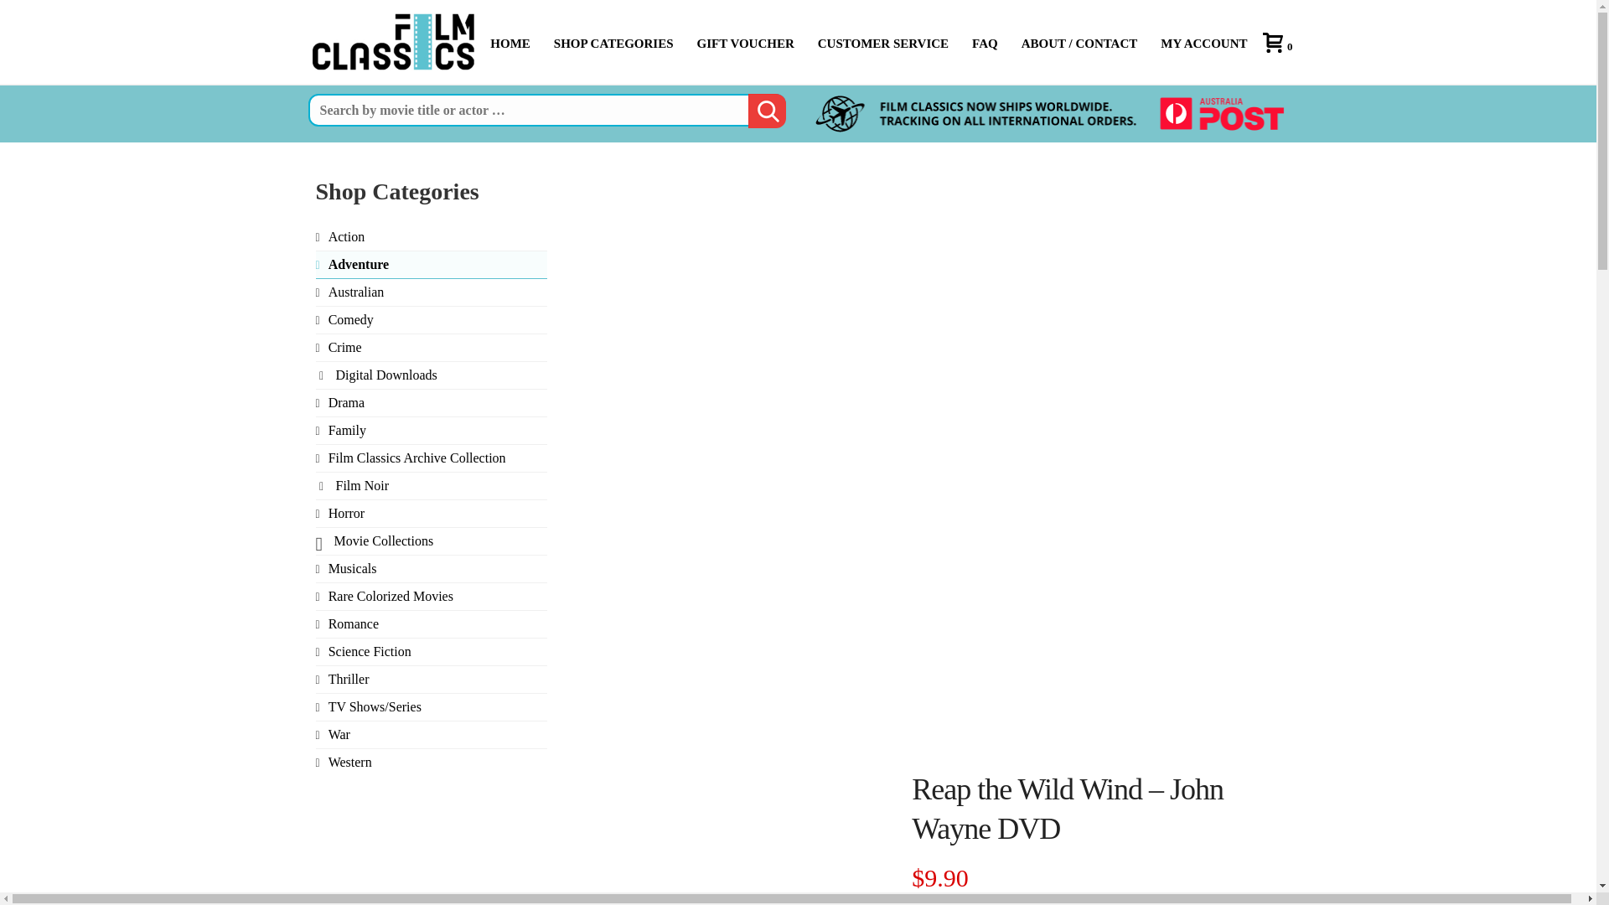  What do you see at coordinates (745, 42) in the screenshot?
I see `GIFT VOUCHER` at bounding box center [745, 42].